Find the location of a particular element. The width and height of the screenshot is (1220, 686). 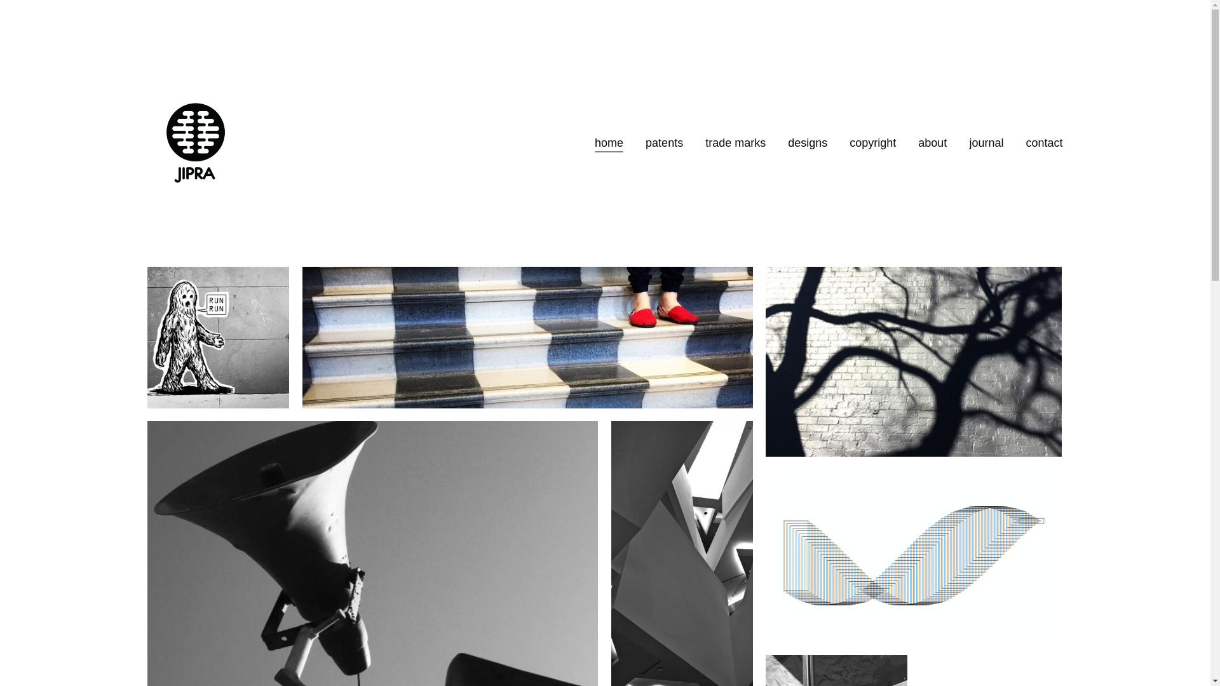

journal is located at coordinates (986, 142).